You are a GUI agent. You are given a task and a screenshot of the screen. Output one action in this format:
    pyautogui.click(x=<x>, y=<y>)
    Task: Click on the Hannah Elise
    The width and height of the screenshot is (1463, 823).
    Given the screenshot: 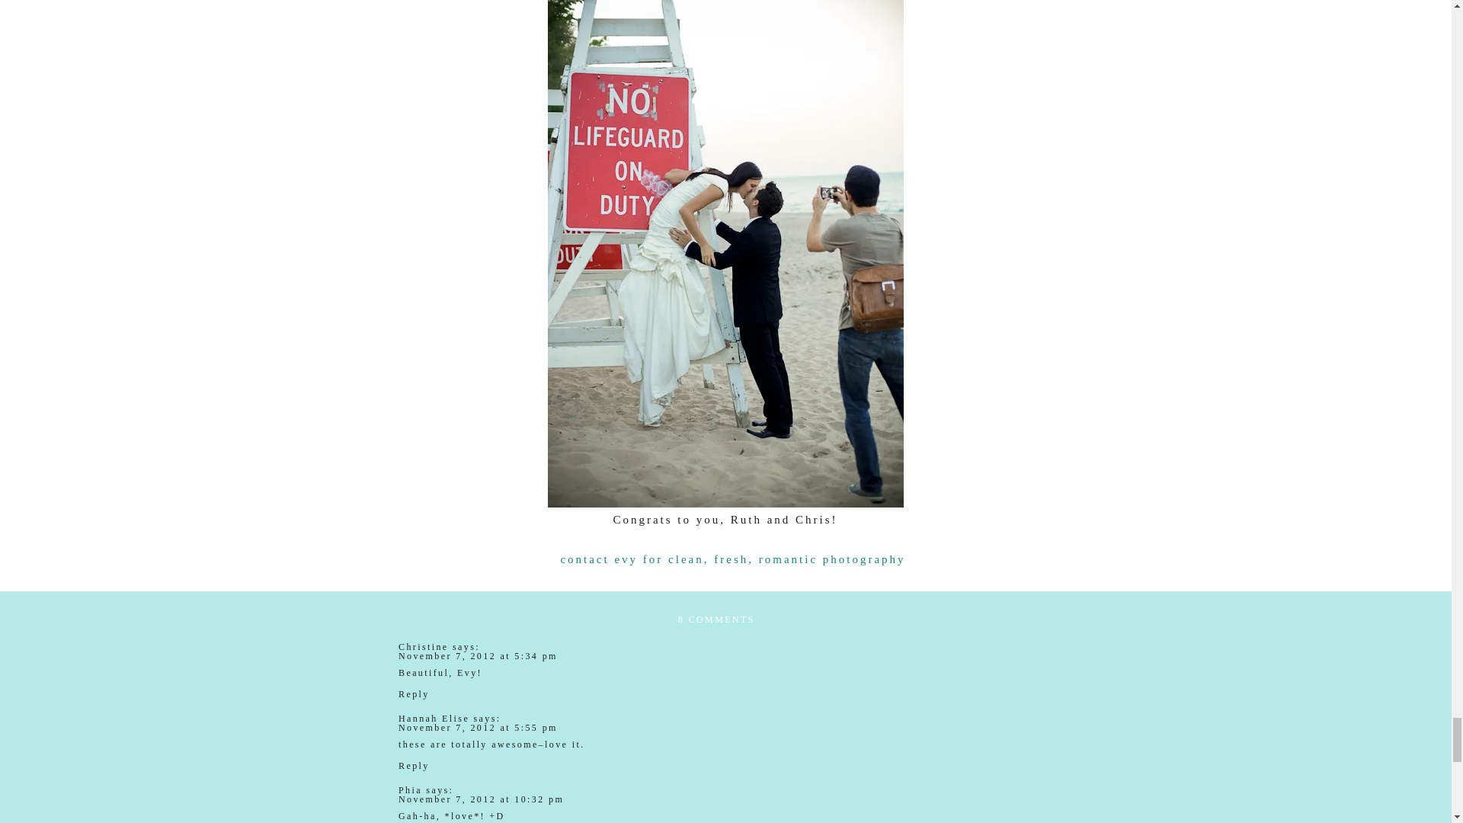 What is the action you would take?
    pyautogui.click(x=434, y=719)
    